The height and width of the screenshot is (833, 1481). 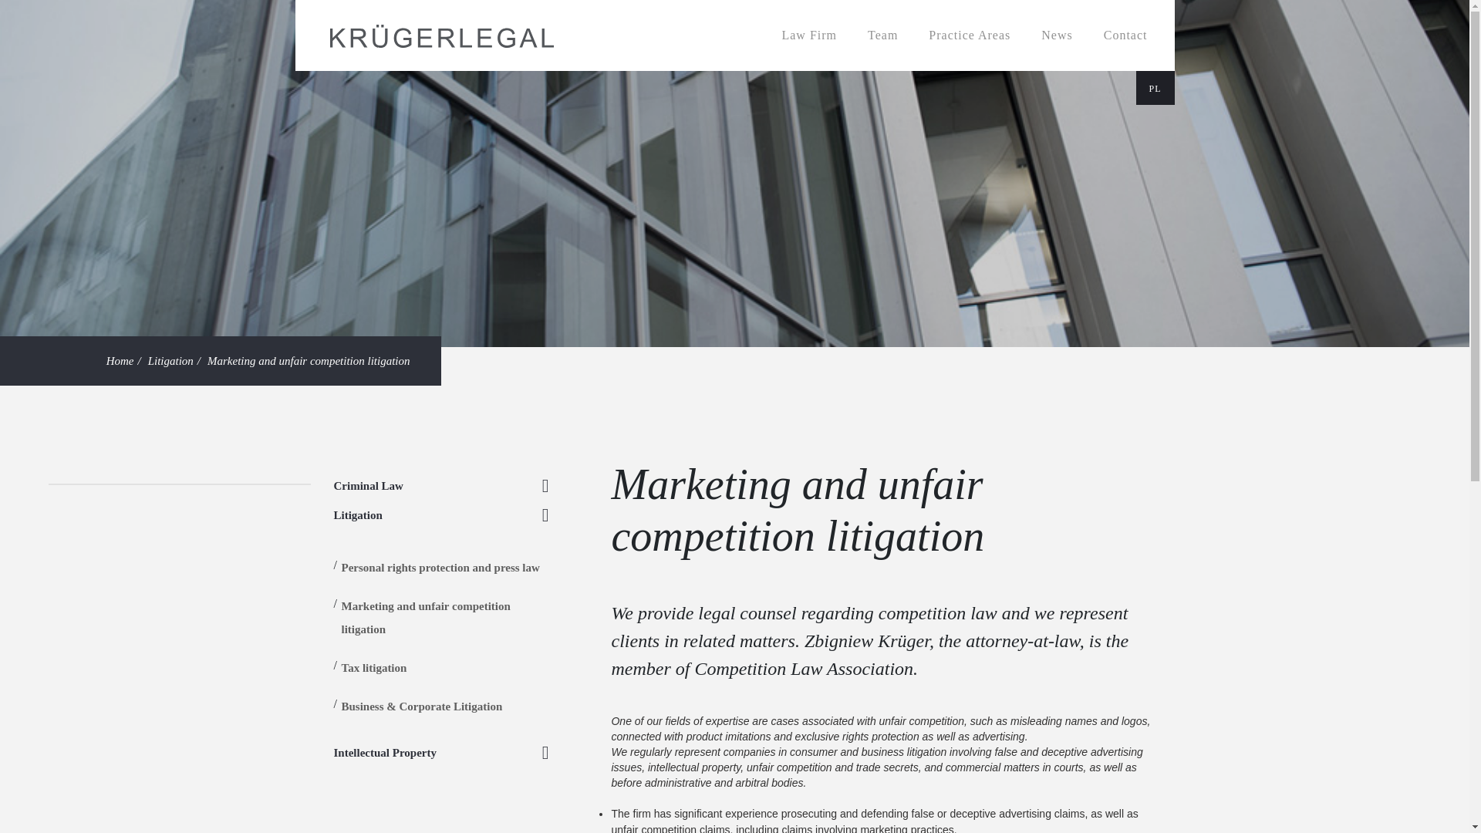 I want to click on Team, so click(x=882, y=35).